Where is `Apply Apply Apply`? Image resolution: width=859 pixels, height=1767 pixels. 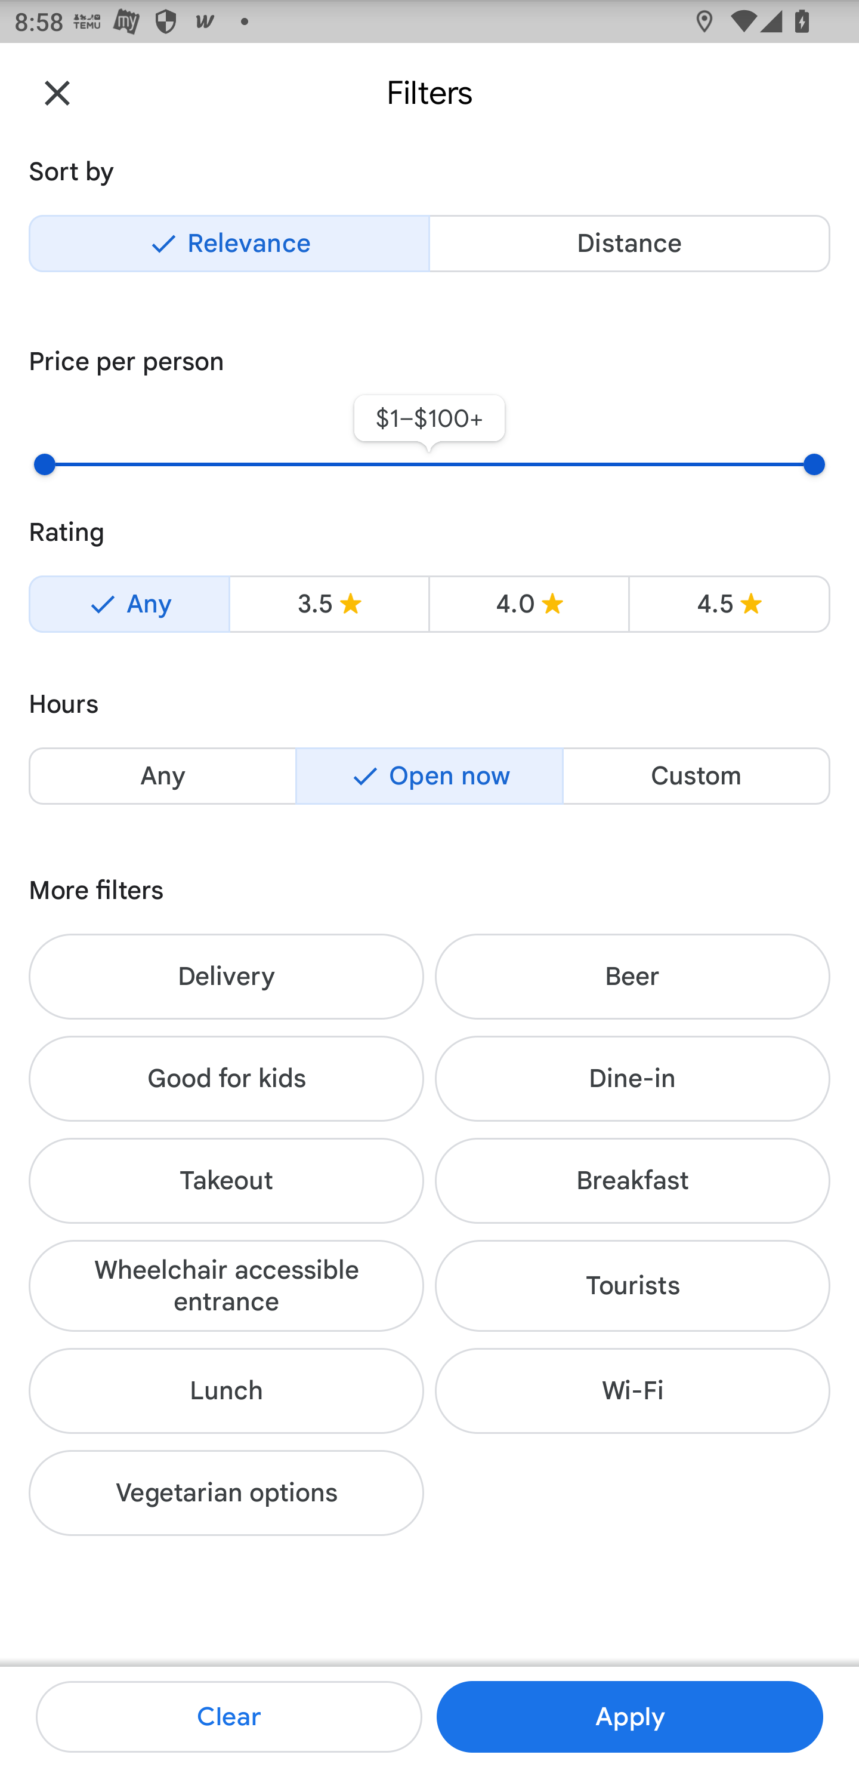
Apply Apply Apply is located at coordinates (629, 1717).